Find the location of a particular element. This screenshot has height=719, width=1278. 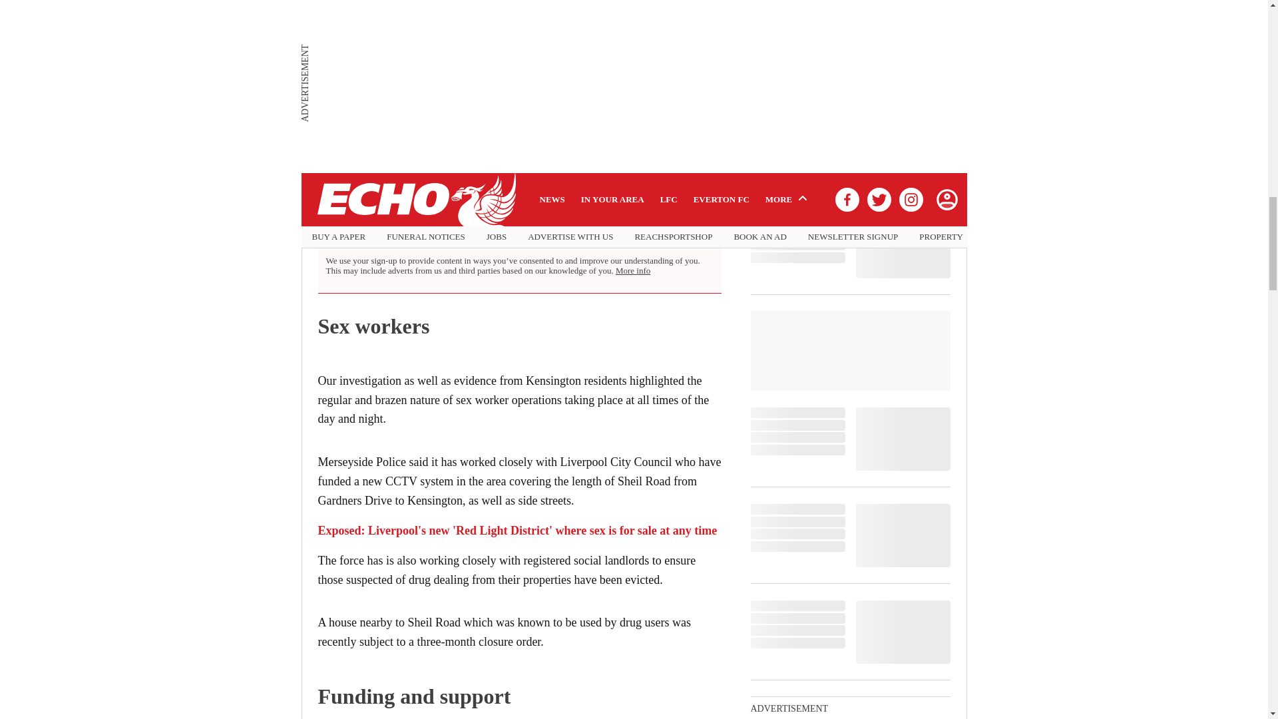

Subscribe is located at coordinates (677, 230).